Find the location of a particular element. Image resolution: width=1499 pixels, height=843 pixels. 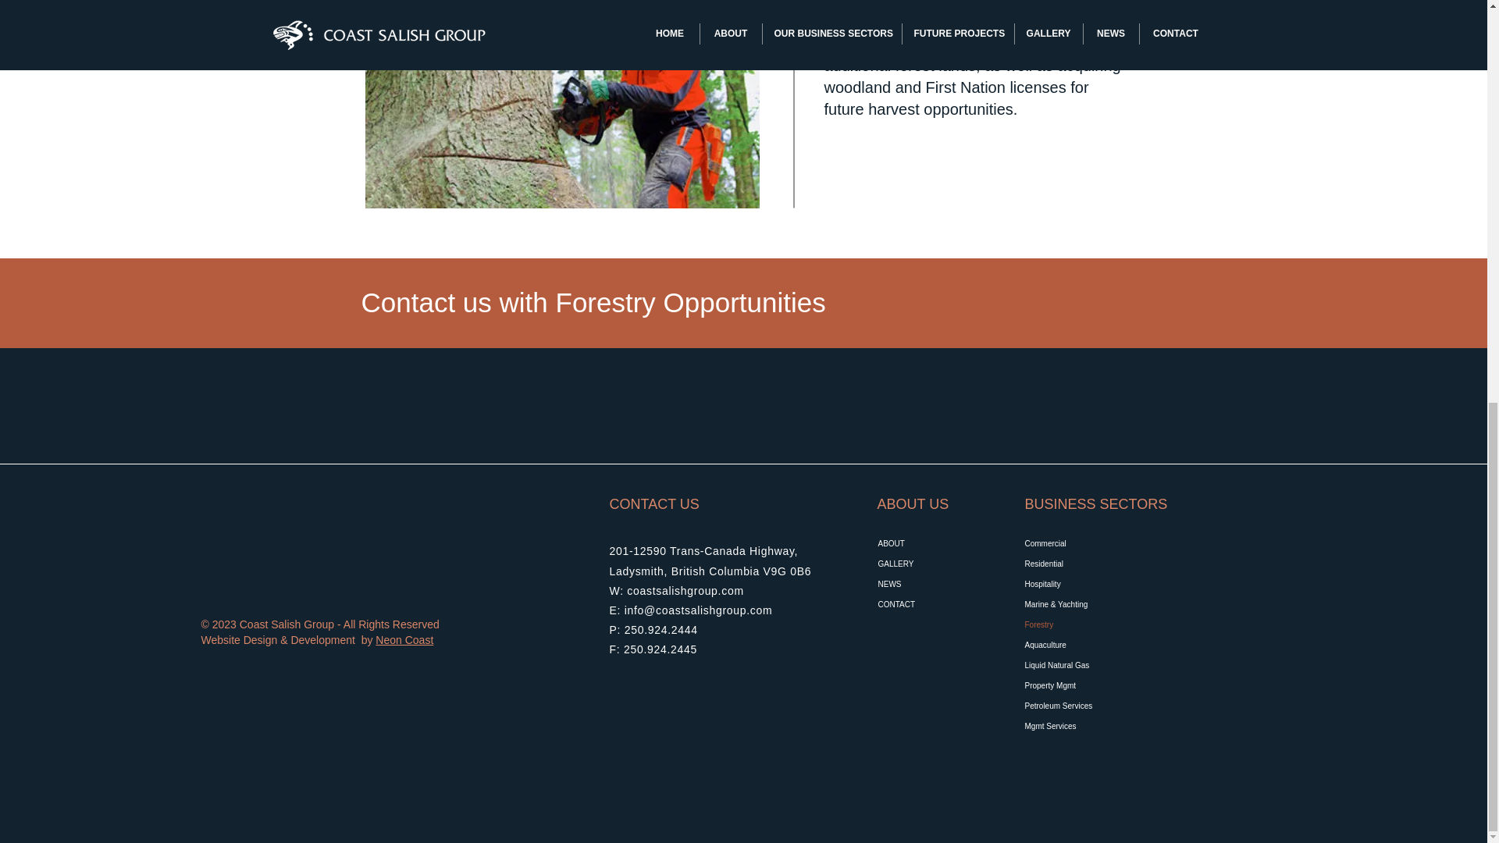

Forestry is located at coordinates (1079, 625).